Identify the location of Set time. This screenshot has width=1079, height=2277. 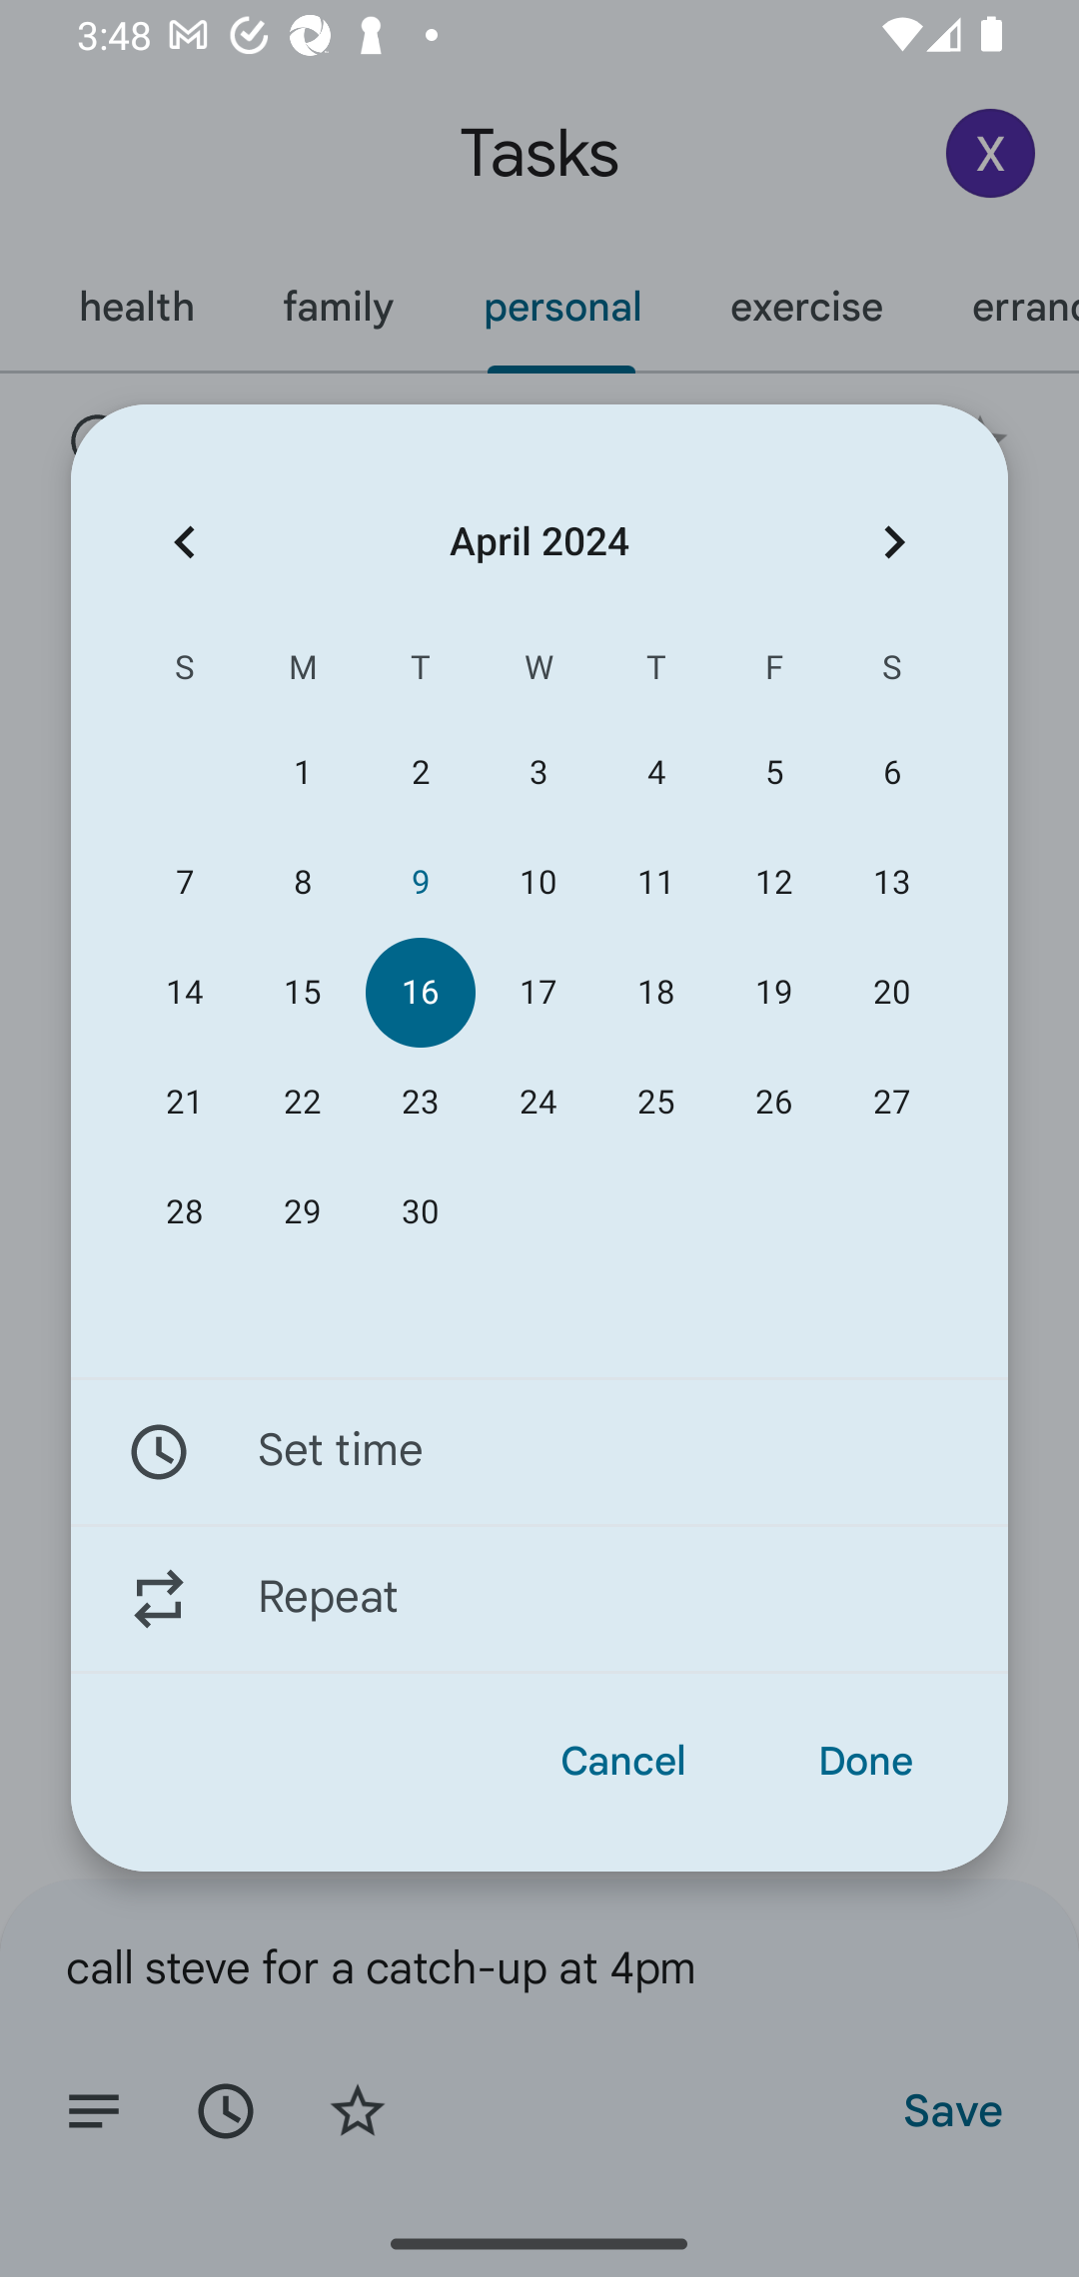
(539, 1451).